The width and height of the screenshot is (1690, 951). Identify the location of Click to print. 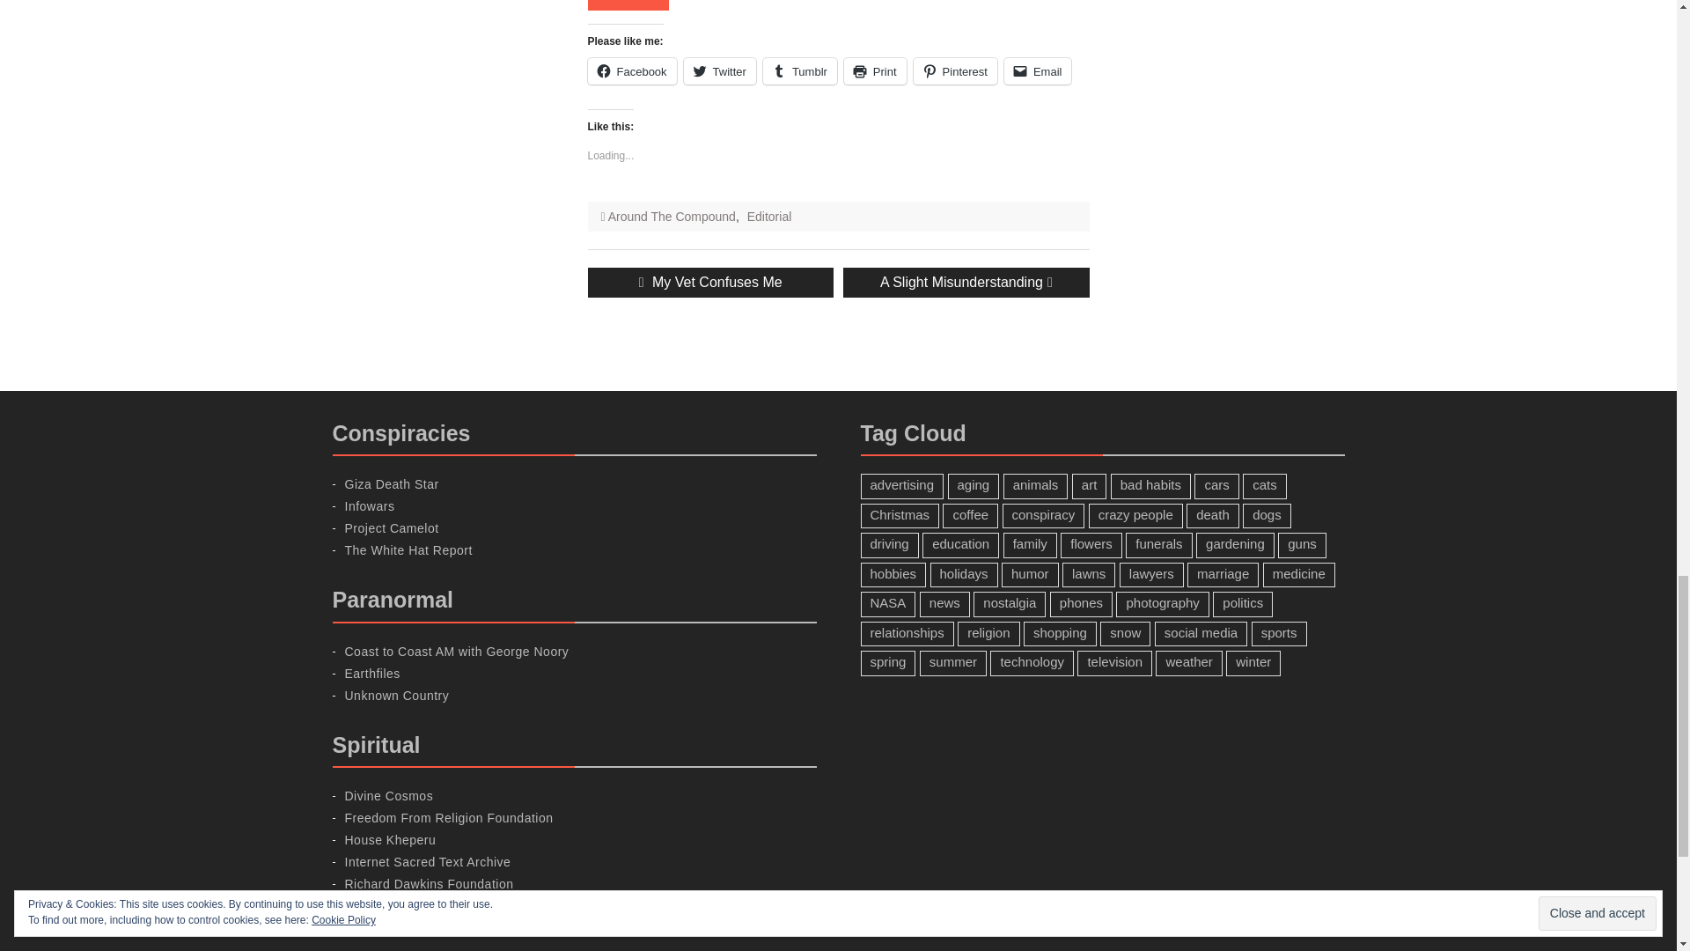
(875, 70).